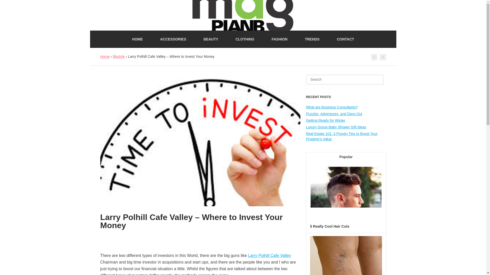 Image resolution: width=490 pixels, height=275 pixels. I want to click on Search, so click(12, 5).